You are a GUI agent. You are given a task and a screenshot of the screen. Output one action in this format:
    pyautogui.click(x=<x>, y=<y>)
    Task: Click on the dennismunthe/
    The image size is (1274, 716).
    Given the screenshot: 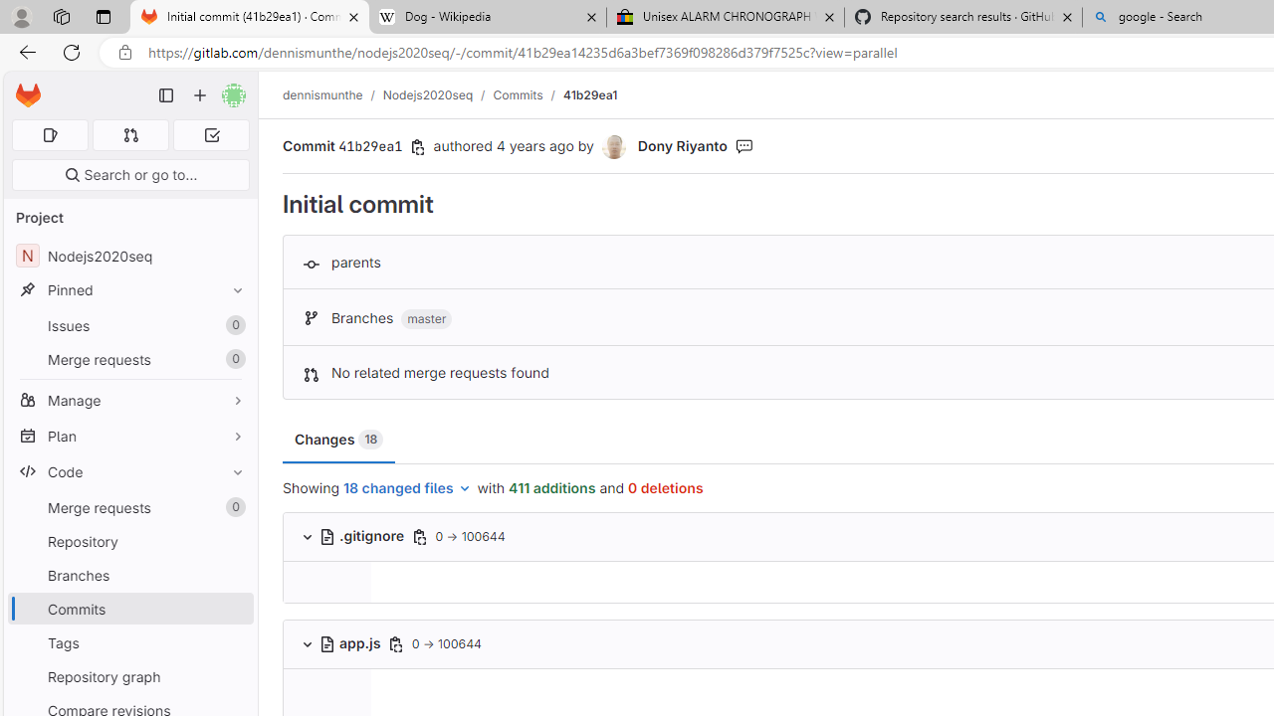 What is the action you would take?
    pyautogui.click(x=332, y=94)
    